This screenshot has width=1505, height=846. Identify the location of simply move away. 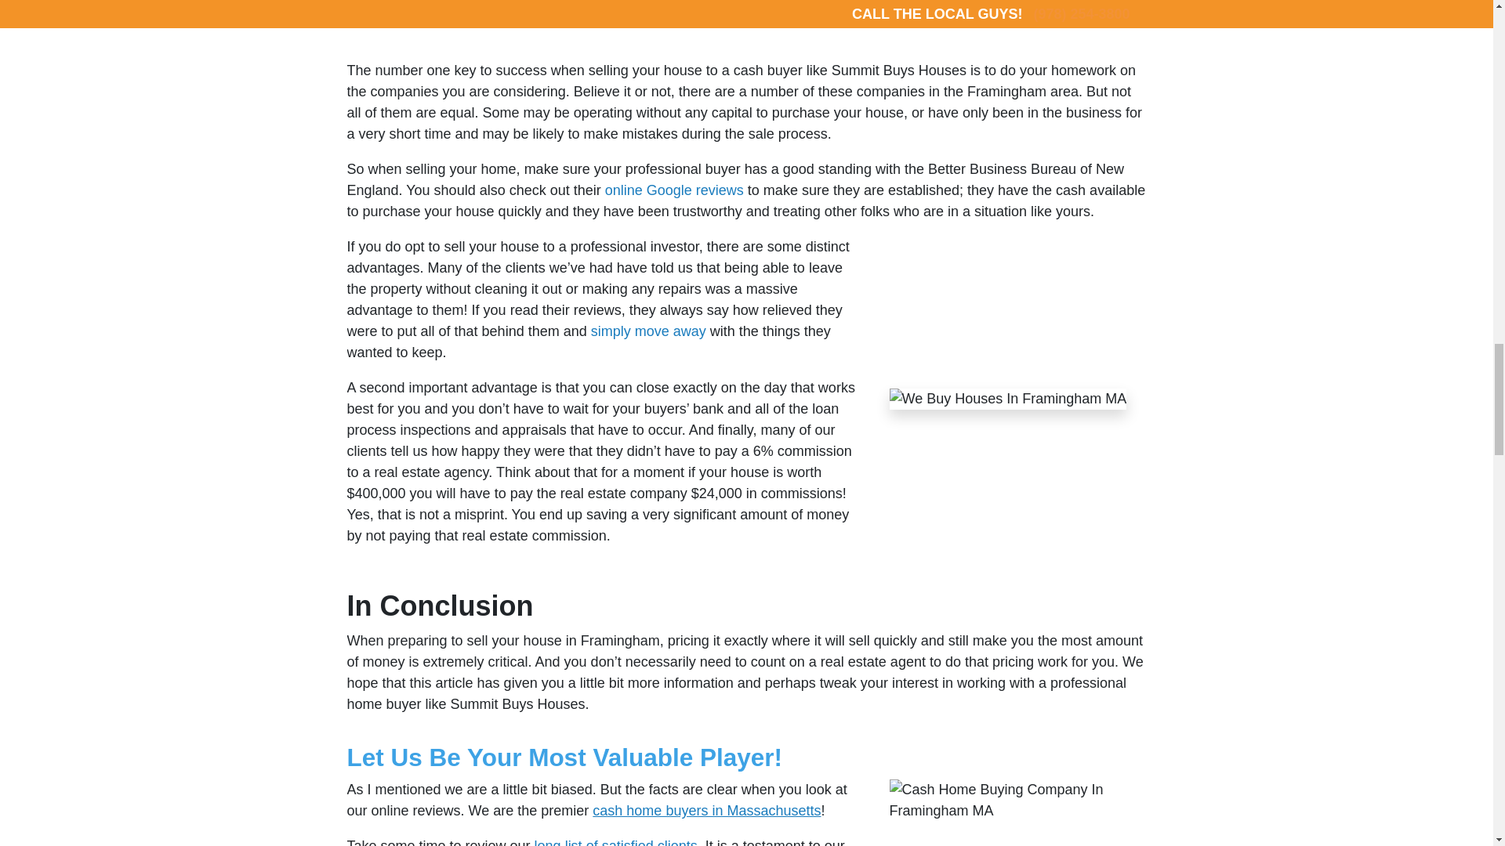
(651, 331).